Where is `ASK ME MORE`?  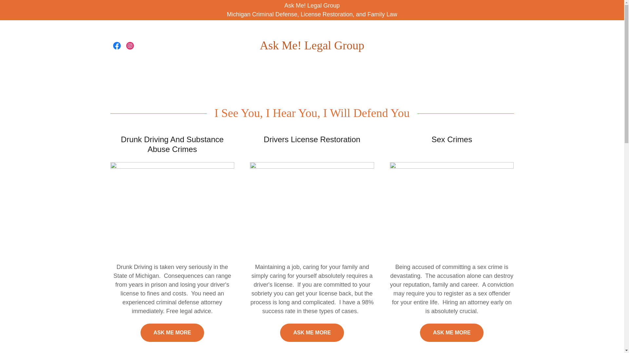
ASK ME MORE is located at coordinates (452, 333).